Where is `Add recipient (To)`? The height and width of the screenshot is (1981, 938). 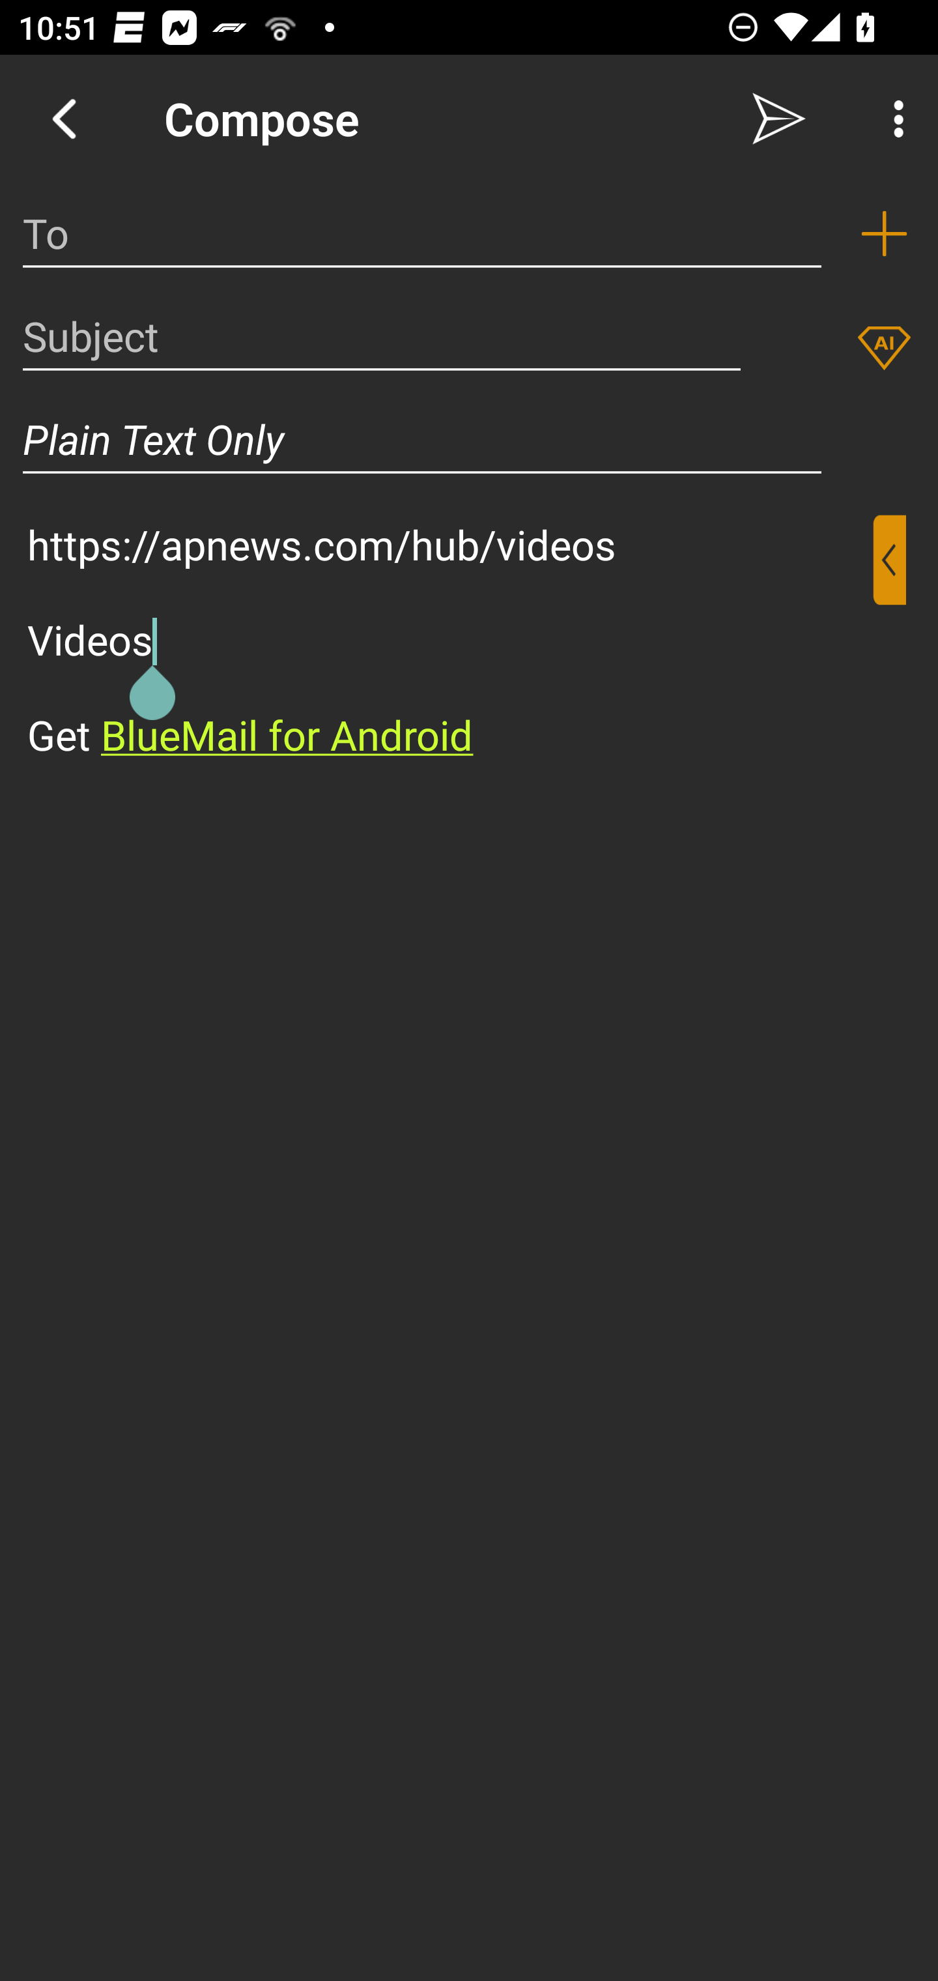 Add recipient (To) is located at coordinates (884, 233).